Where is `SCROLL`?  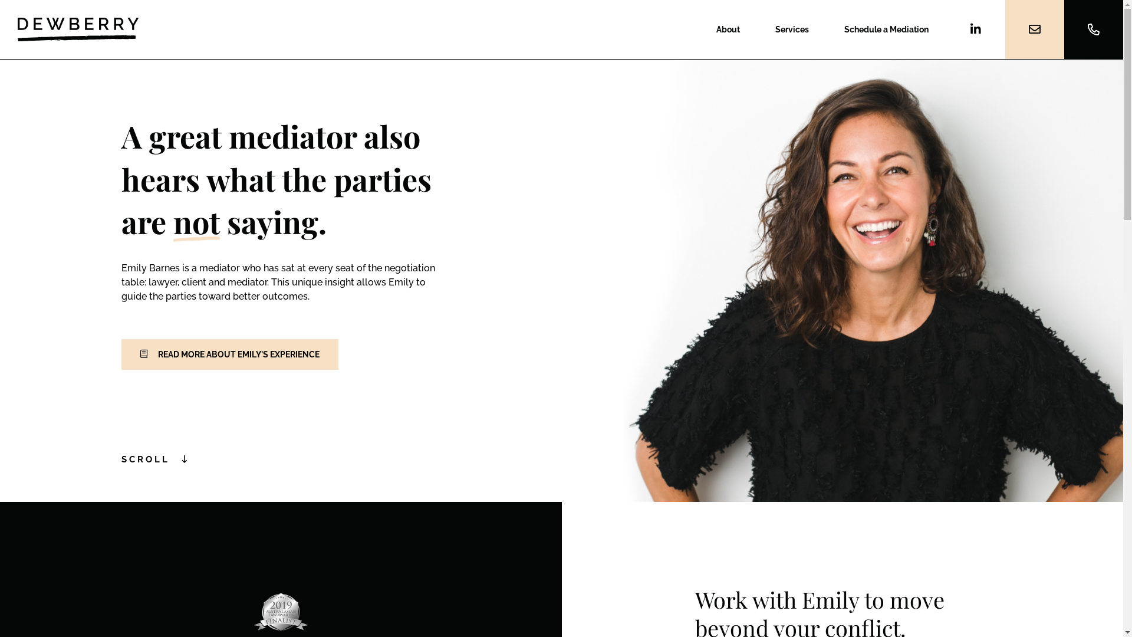
SCROLL is located at coordinates (156, 460).